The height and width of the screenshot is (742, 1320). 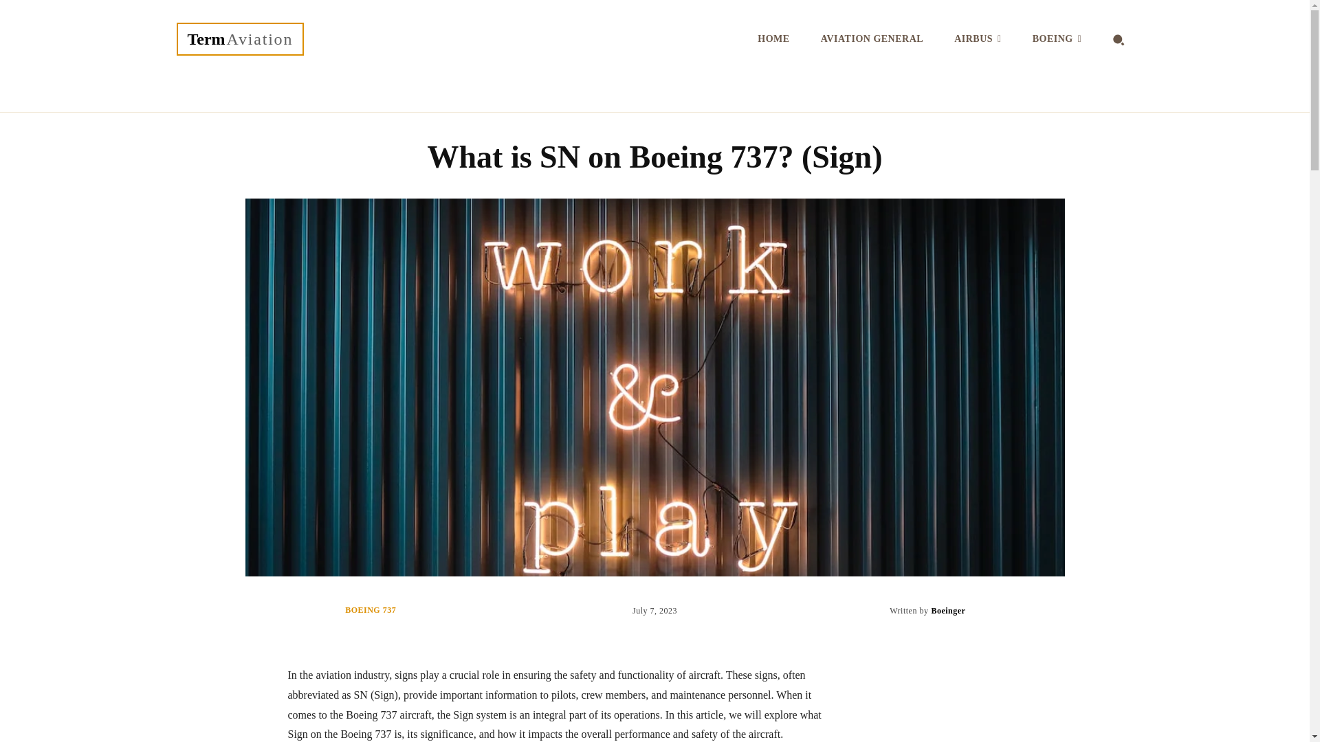 I want to click on Boeinger, so click(x=947, y=610).